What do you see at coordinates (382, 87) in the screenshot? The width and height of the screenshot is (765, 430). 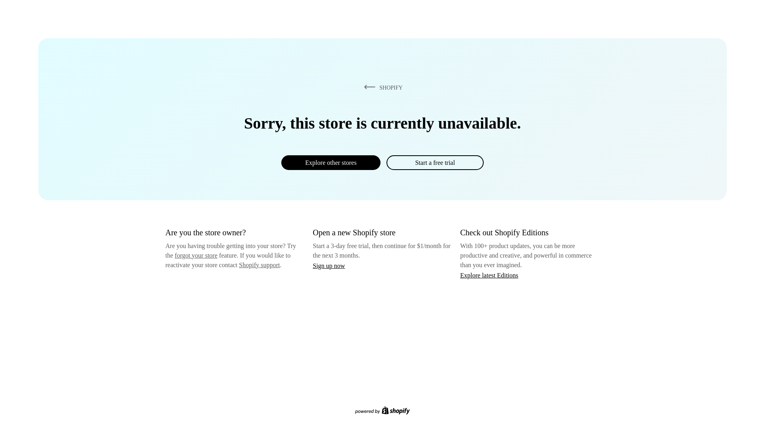 I see `SHOPIFY` at bounding box center [382, 87].